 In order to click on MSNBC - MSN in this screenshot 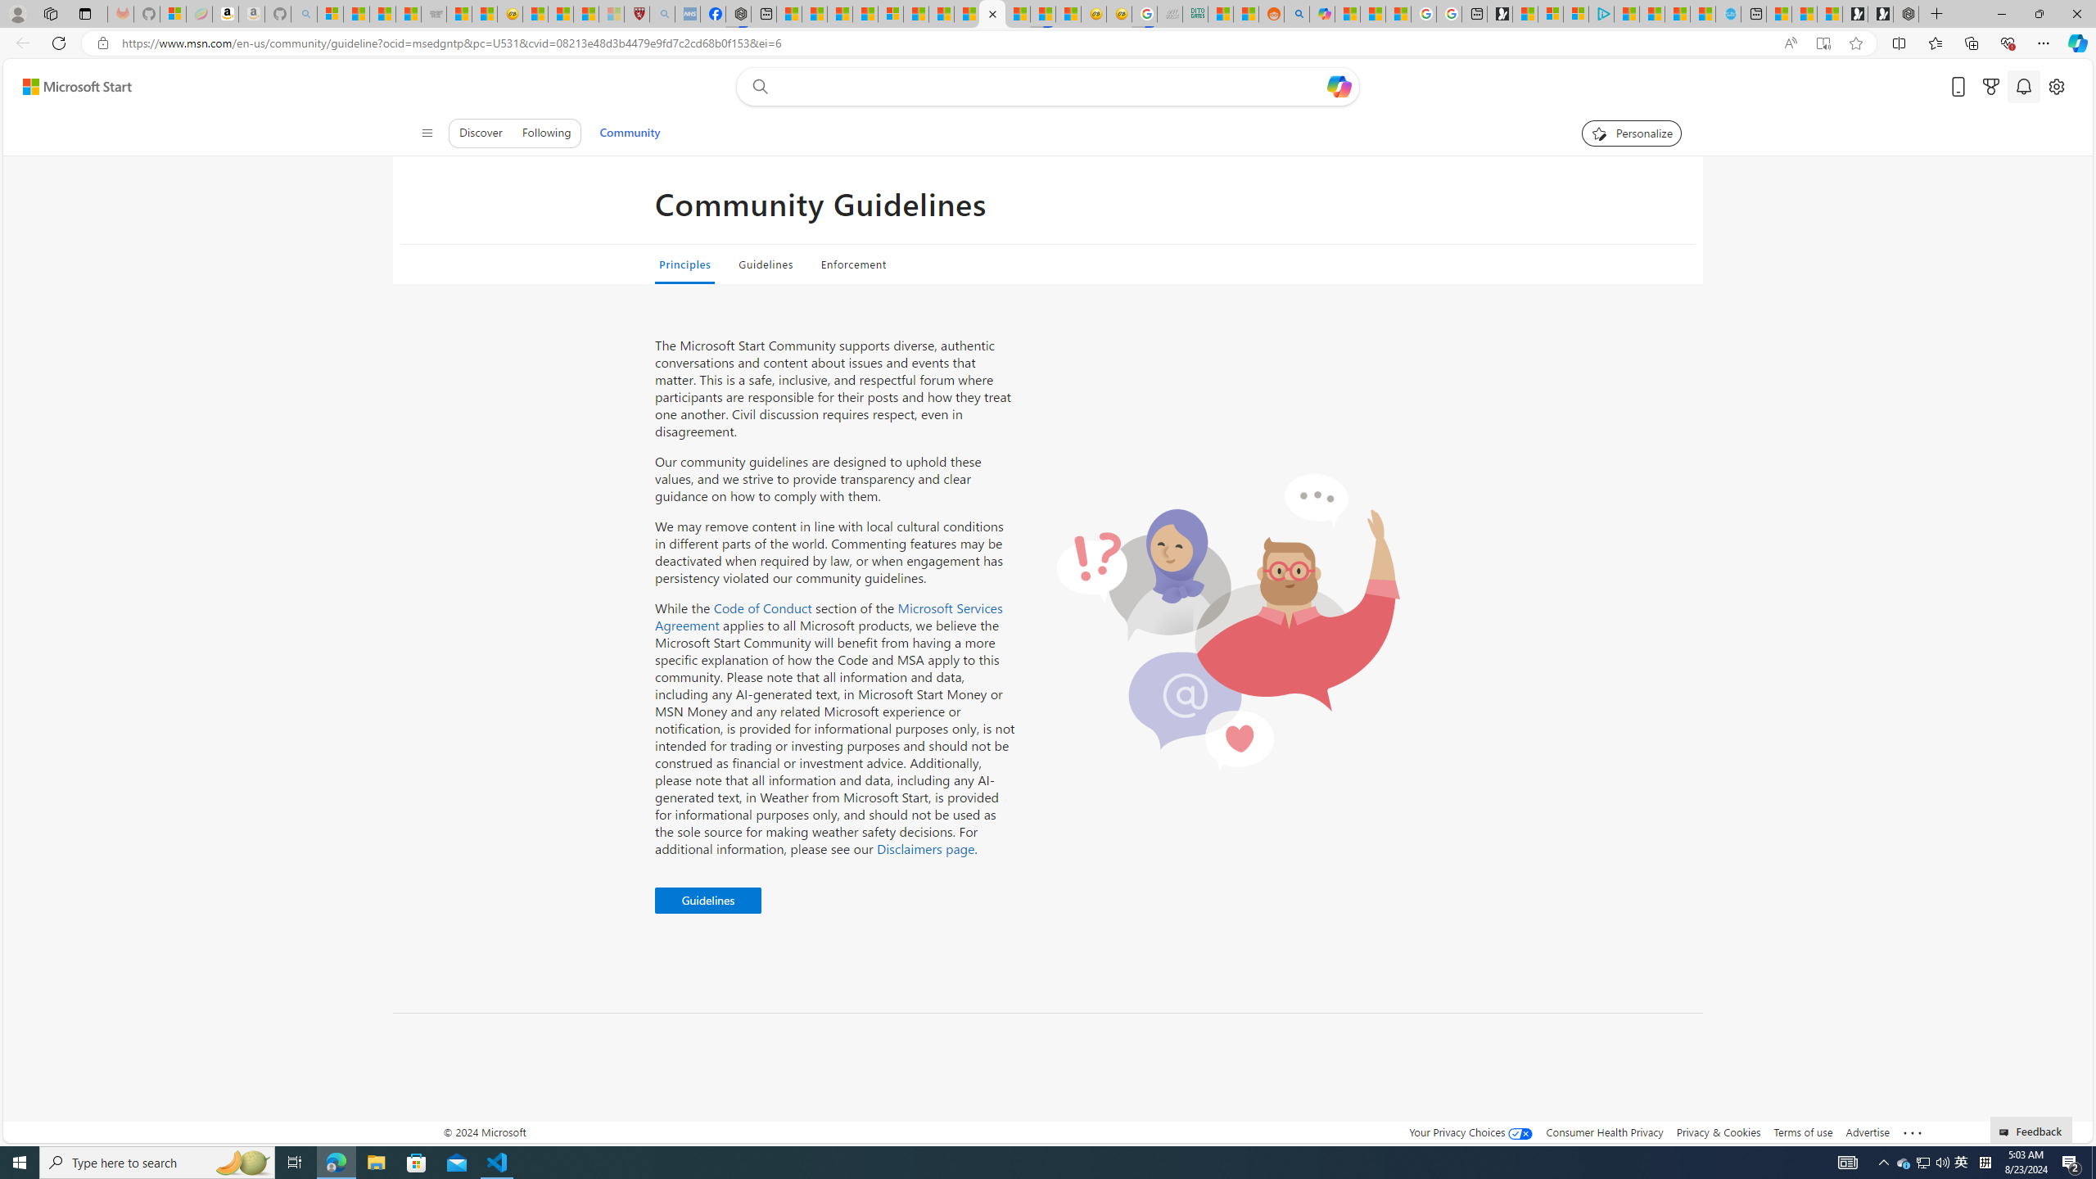, I will do `click(1220, 14)`.